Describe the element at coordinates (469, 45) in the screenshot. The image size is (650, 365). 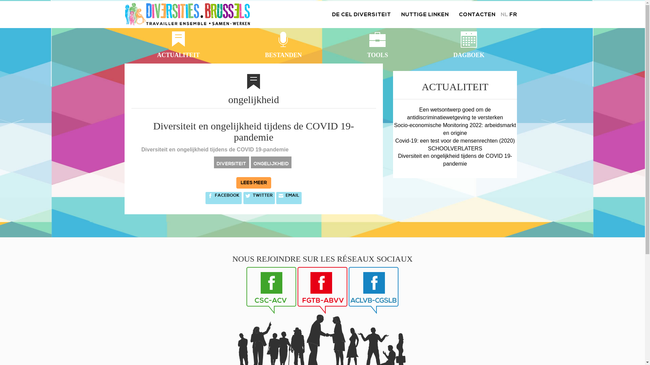
I see `DAGBOEK` at that location.